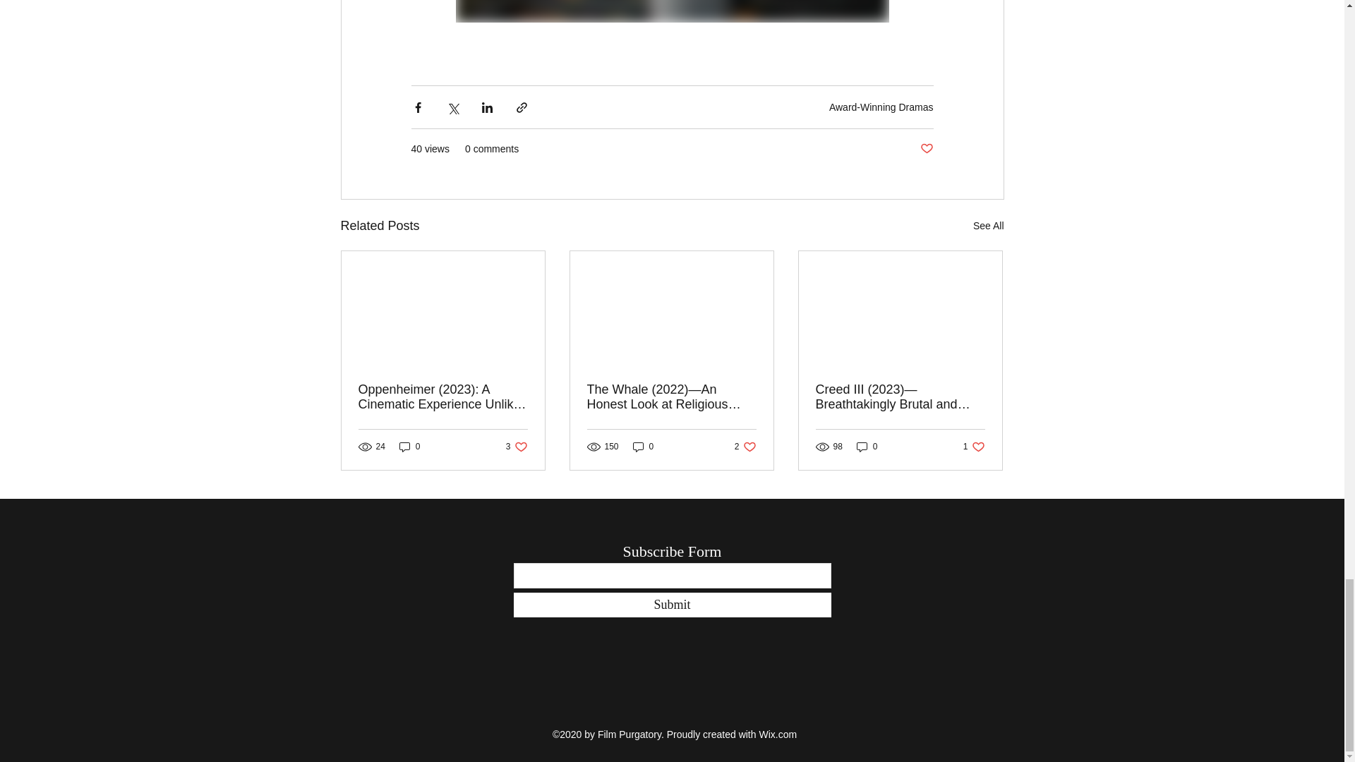 Image resolution: width=1355 pixels, height=762 pixels. I want to click on 0, so click(867, 447).